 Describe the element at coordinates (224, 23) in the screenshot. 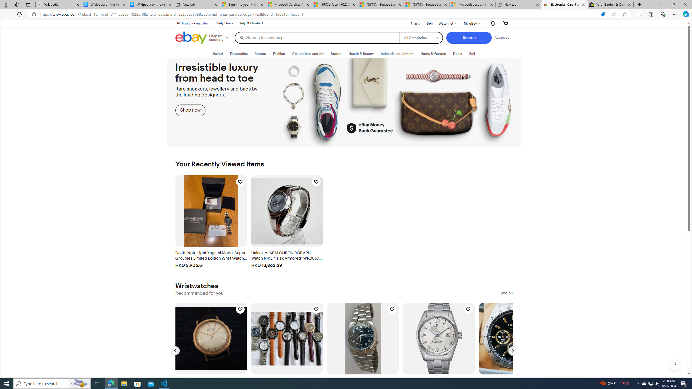

I see `Daily Deals` at that location.